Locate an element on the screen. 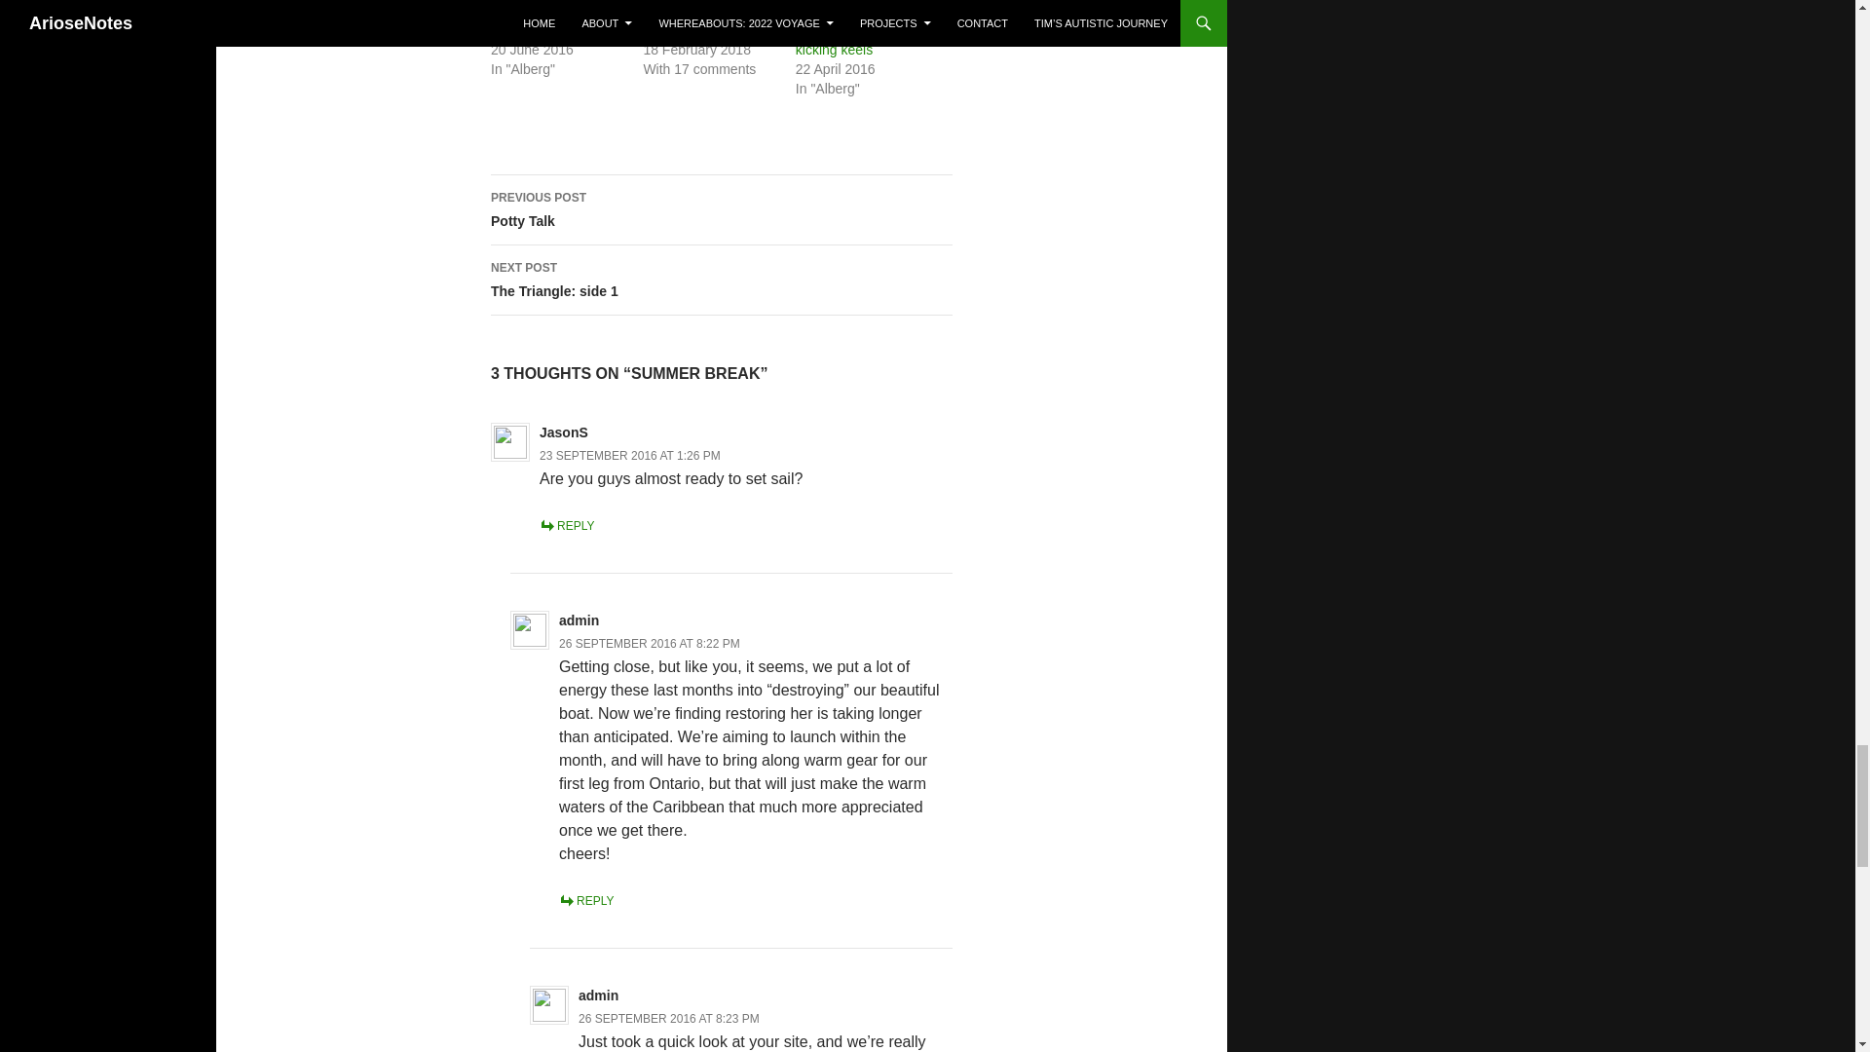 This screenshot has width=1870, height=1052. Potty Talk is located at coordinates (520, 29).